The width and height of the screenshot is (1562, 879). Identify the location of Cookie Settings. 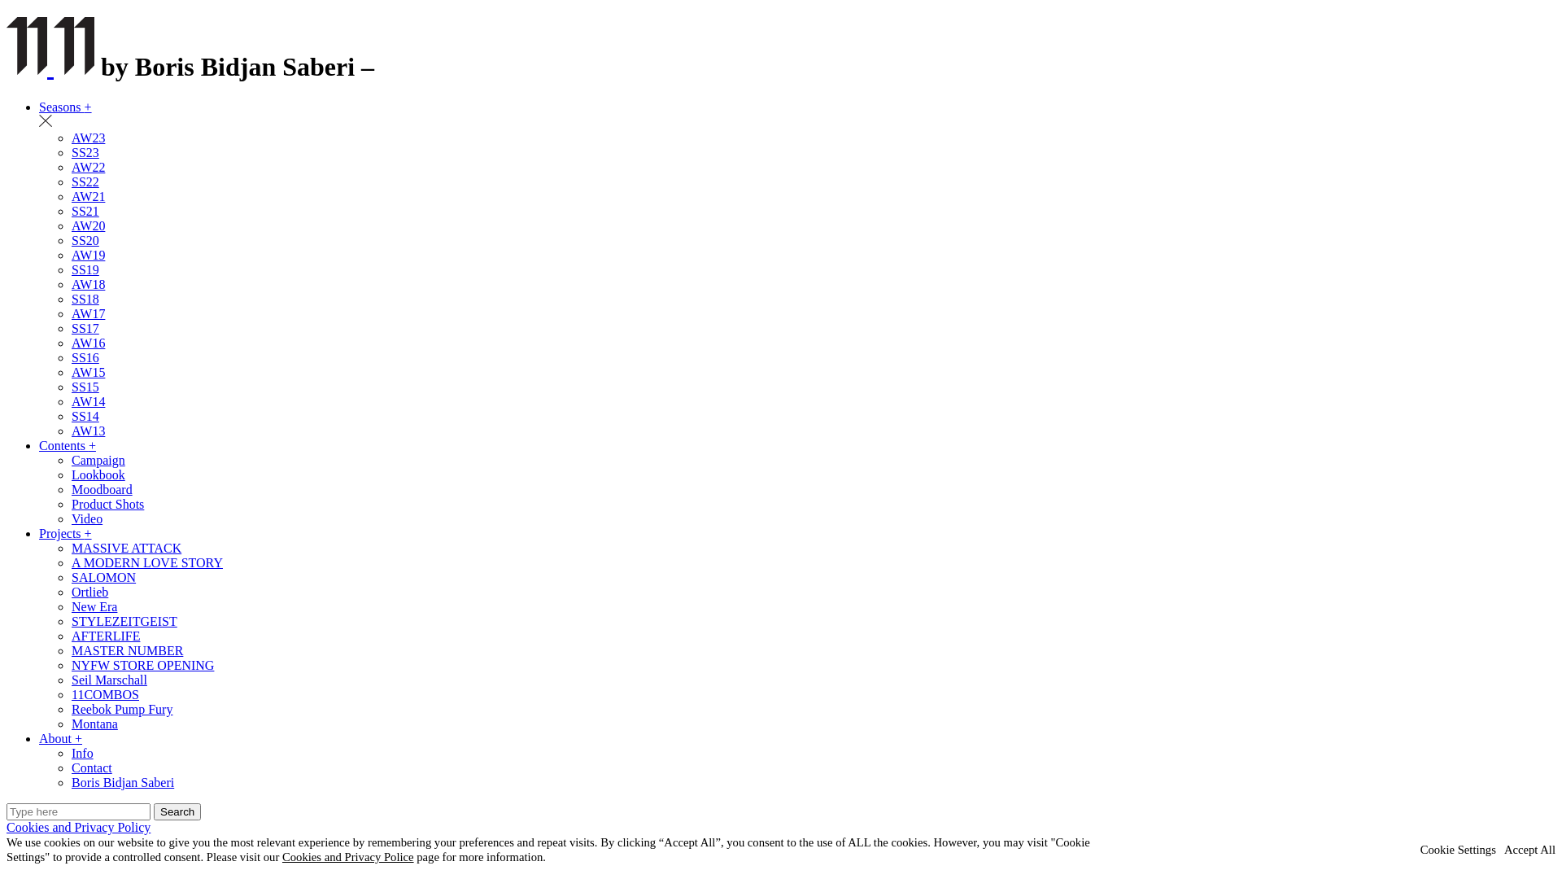
(1458, 850).